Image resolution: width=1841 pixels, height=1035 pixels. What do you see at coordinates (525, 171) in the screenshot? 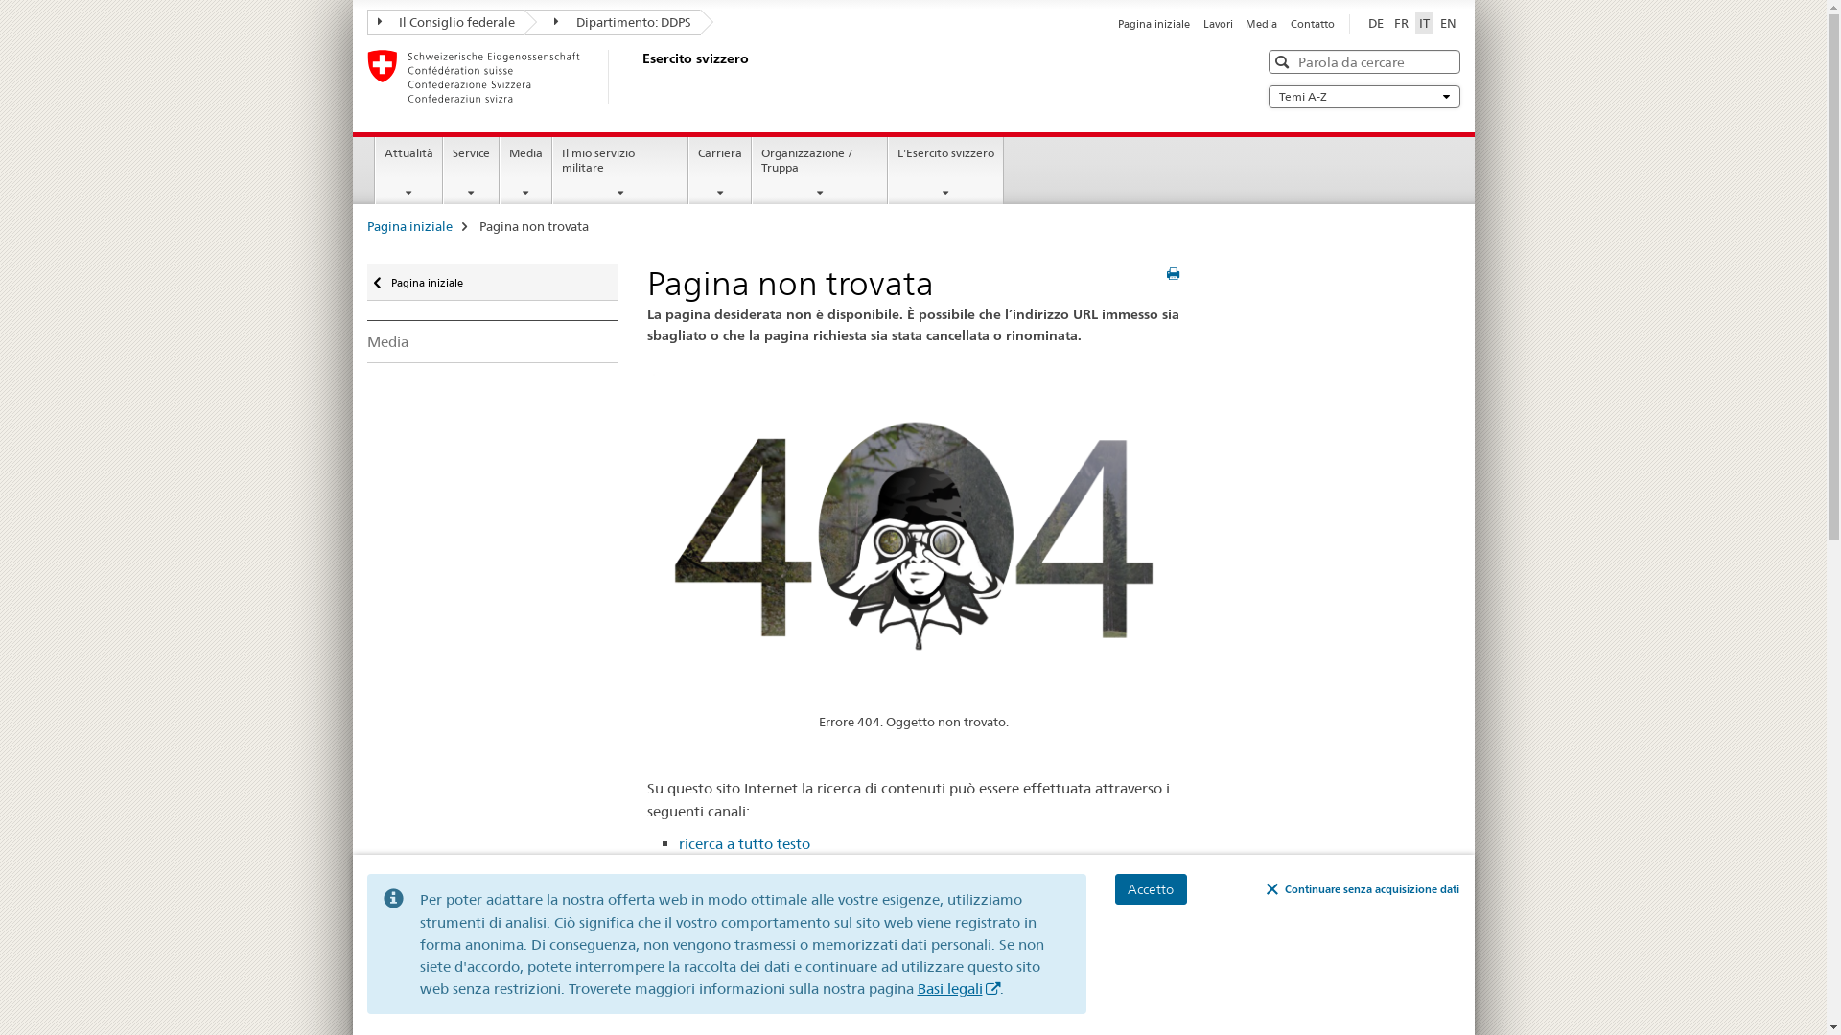
I see `Media` at bounding box center [525, 171].